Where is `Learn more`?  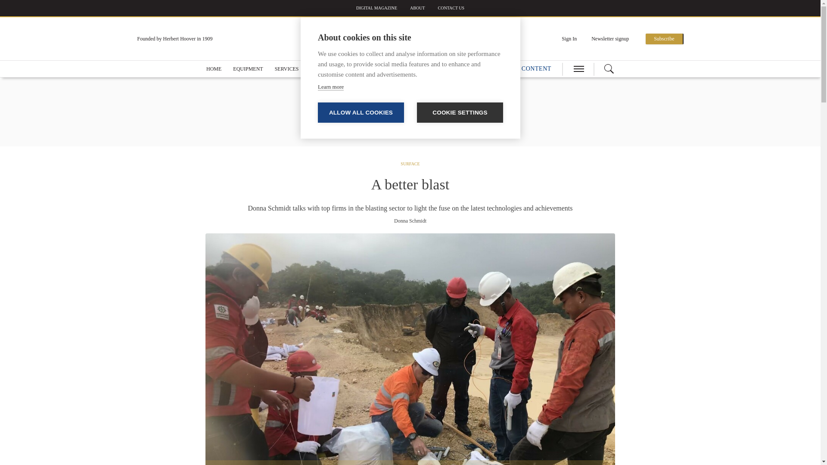
Learn more is located at coordinates (331, 87).